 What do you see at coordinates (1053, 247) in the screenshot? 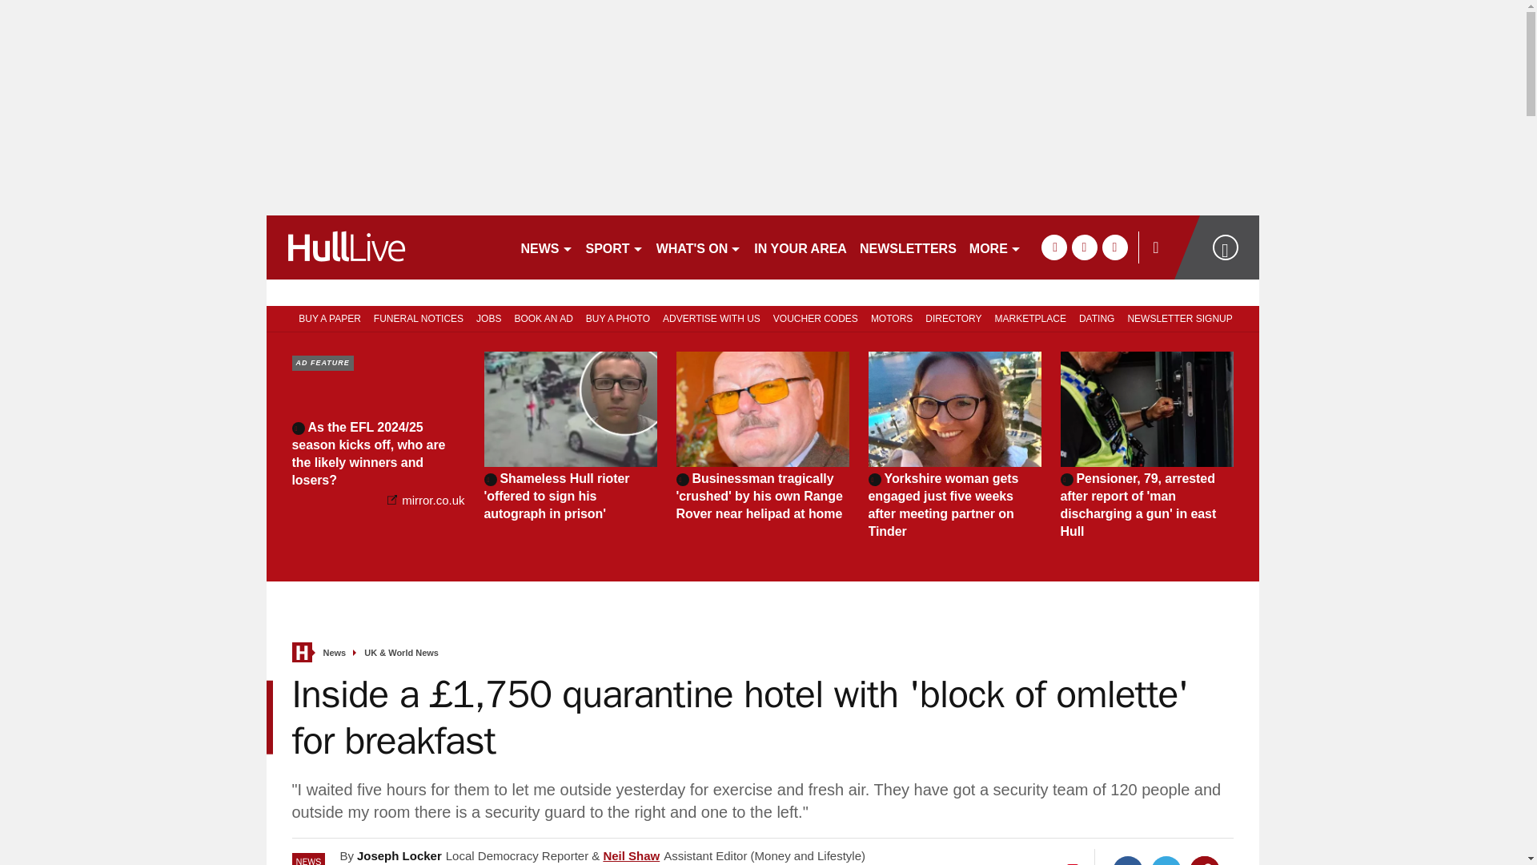
I see `facebook` at bounding box center [1053, 247].